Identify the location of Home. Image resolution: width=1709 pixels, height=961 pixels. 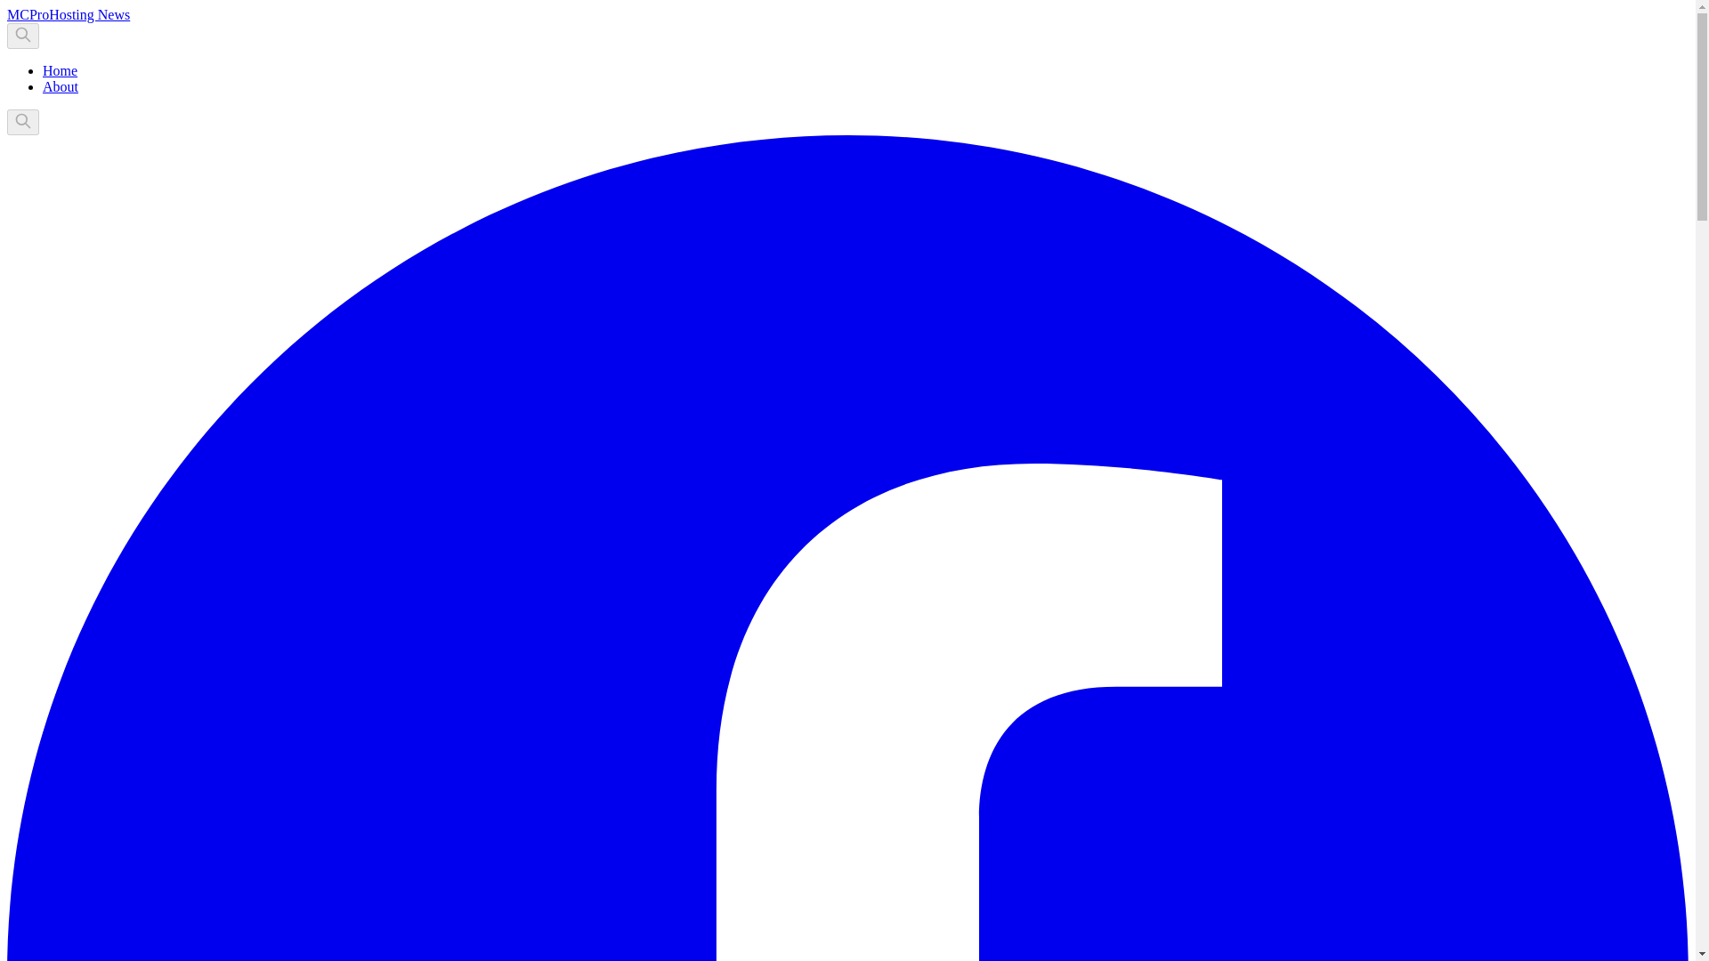
(60, 70).